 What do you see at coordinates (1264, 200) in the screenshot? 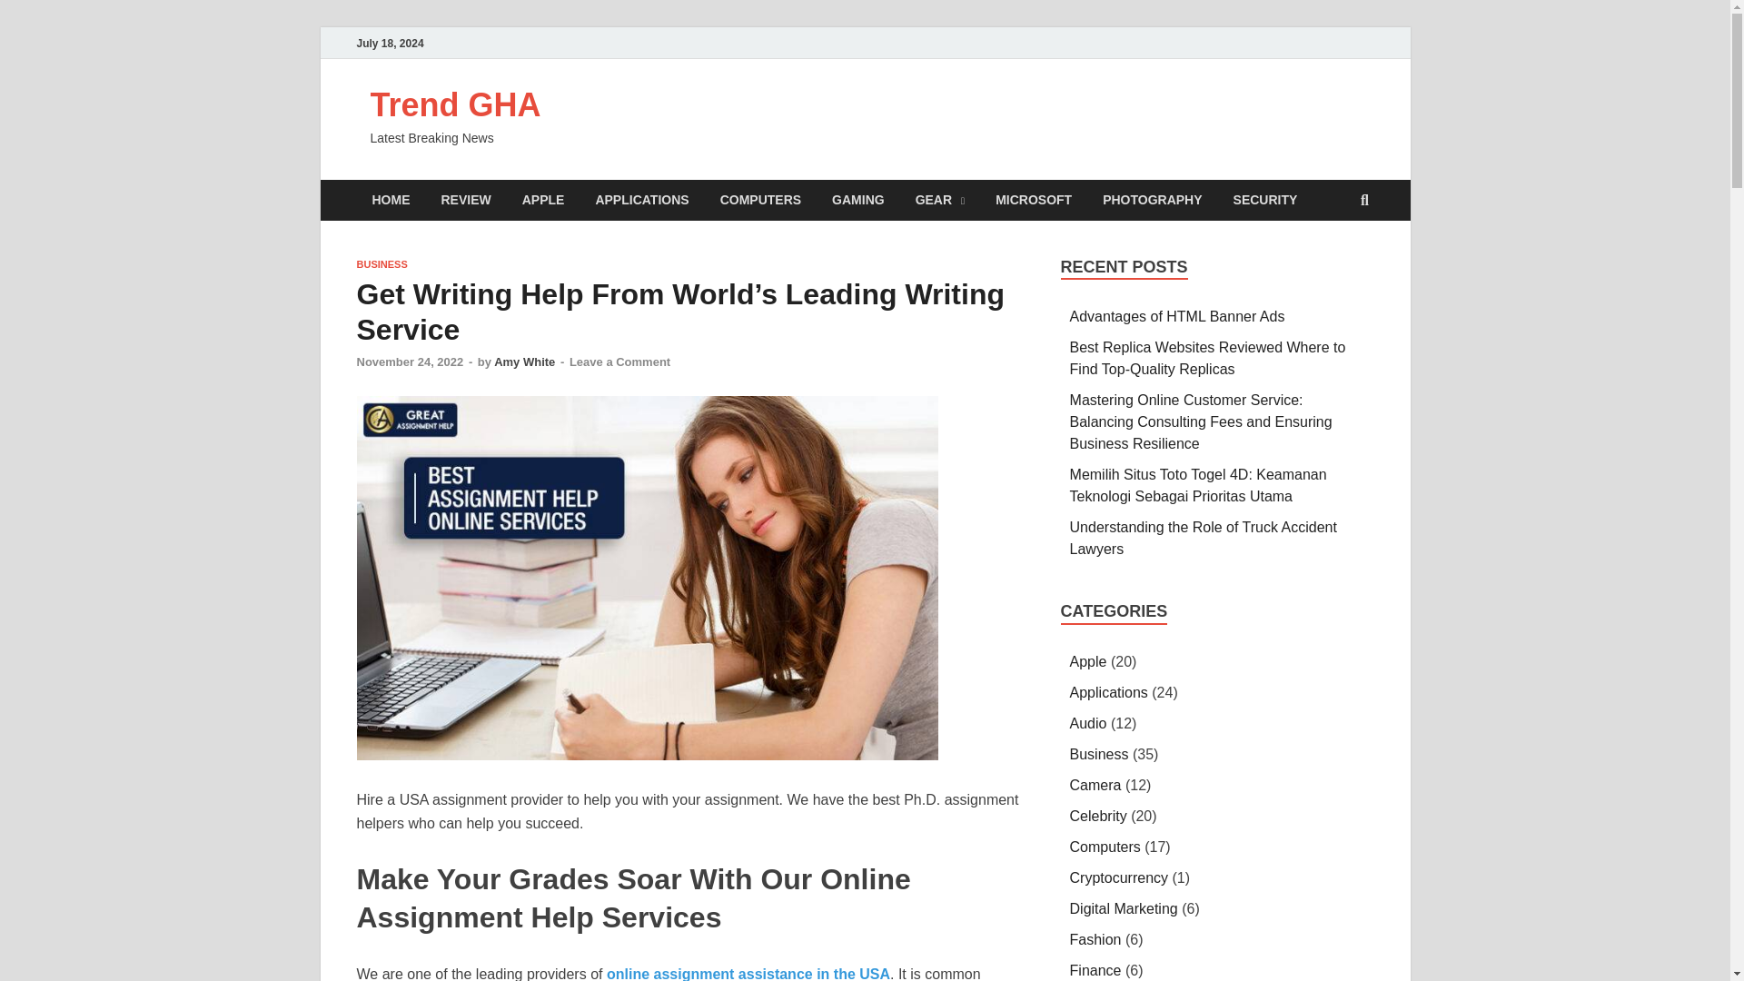
I see `SECURITY` at bounding box center [1264, 200].